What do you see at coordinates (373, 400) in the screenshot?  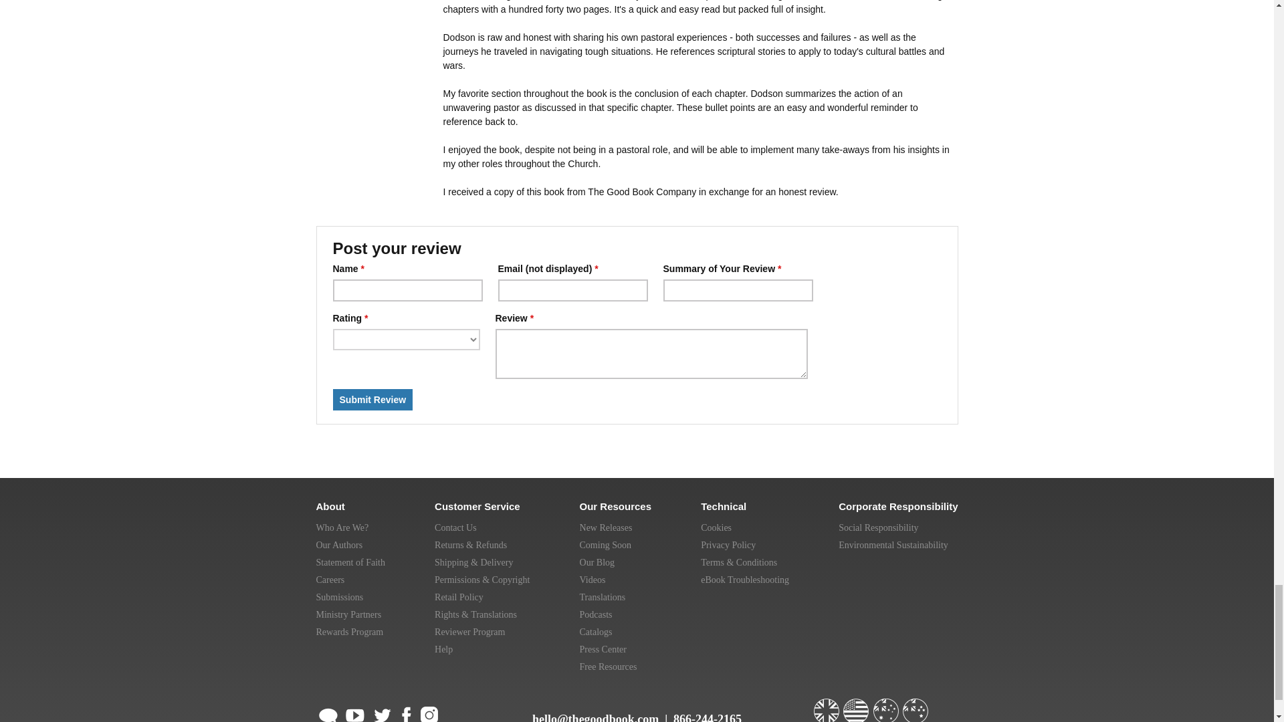 I see `Submit Review` at bounding box center [373, 400].